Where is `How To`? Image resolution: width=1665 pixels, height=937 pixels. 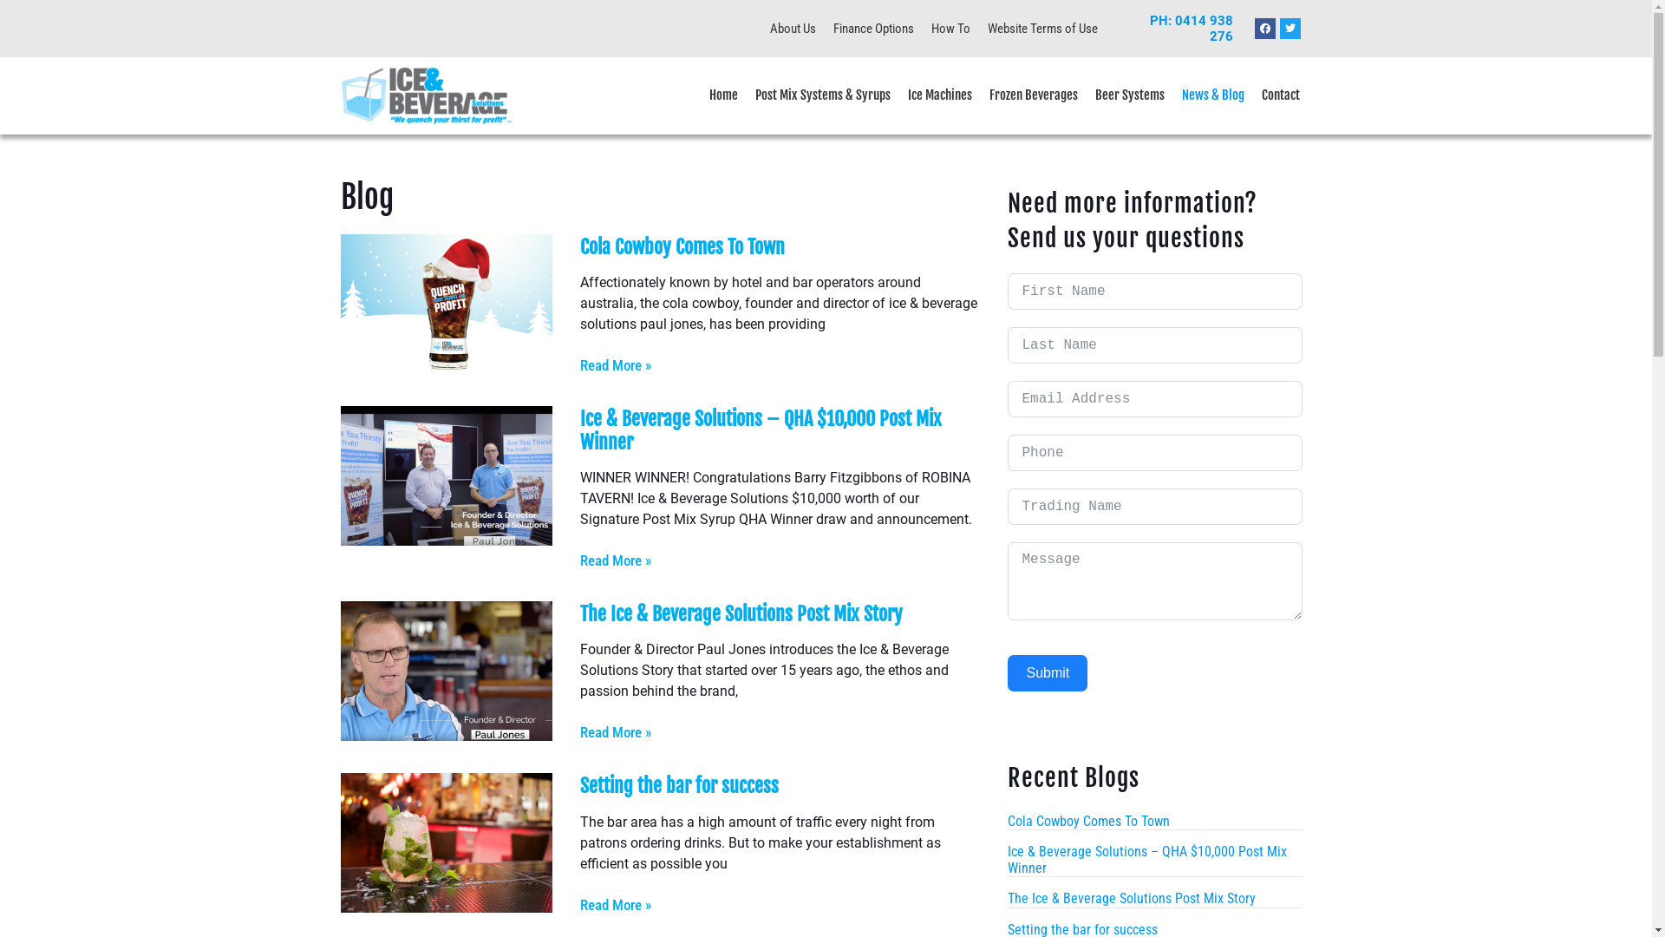 How To is located at coordinates (950, 29).